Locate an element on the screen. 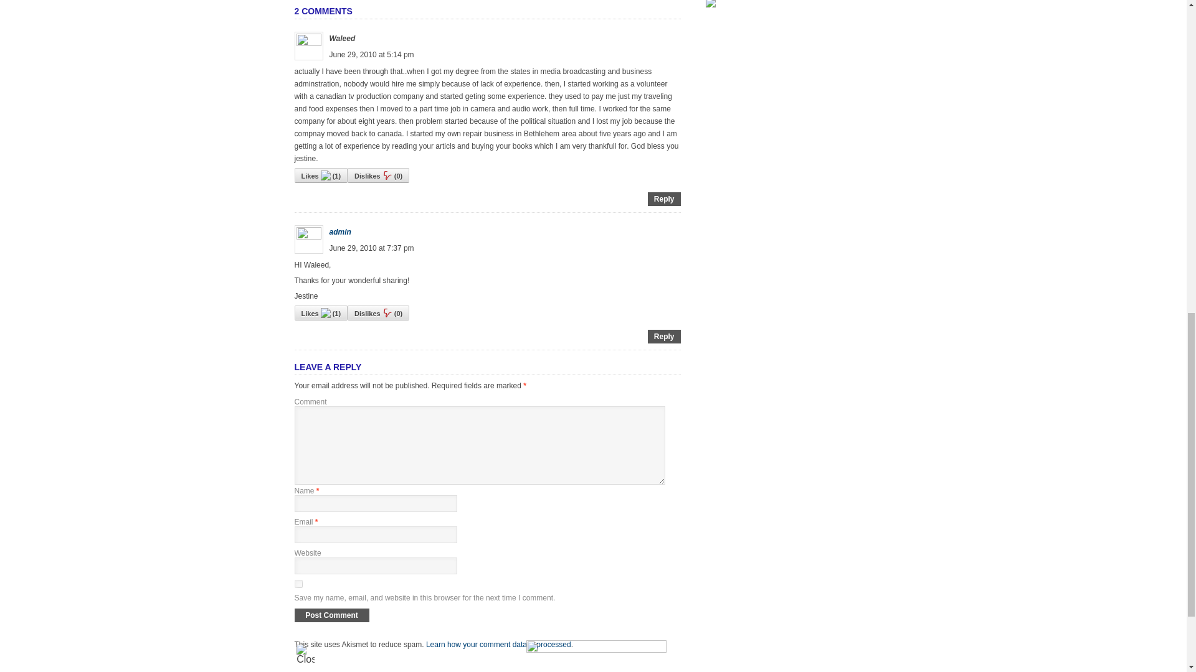  Post Comment is located at coordinates (331, 615).